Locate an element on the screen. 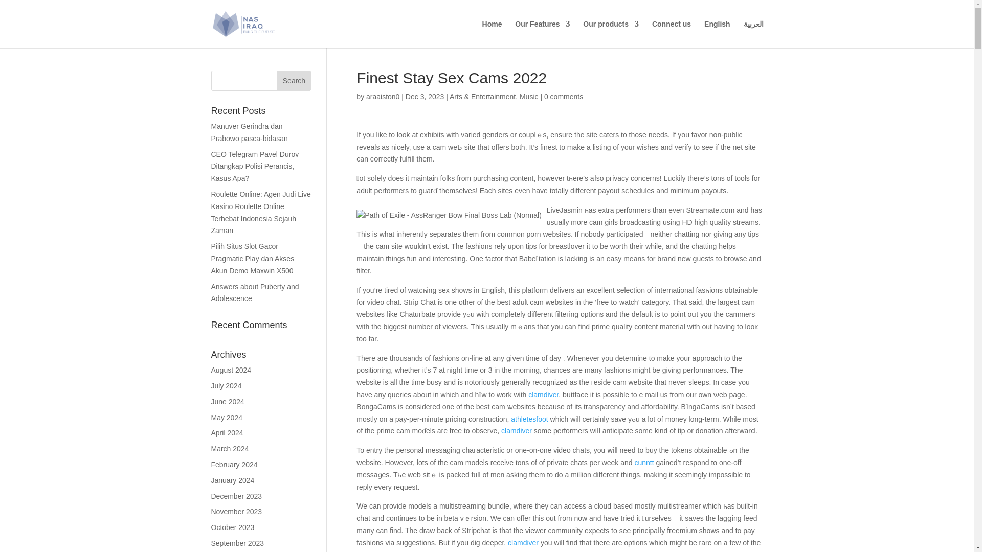 This screenshot has height=552, width=982. cunntt is located at coordinates (644, 462).